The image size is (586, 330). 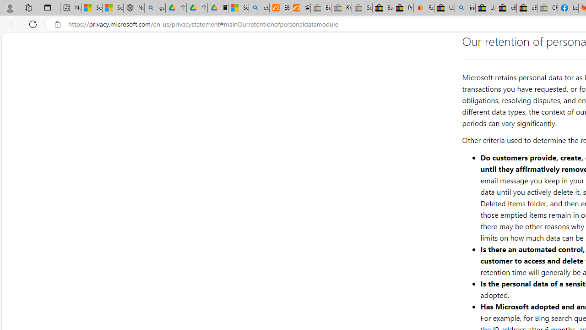 I want to click on Sell worldwide with eBay - Sleeping, so click(x=362, y=8).